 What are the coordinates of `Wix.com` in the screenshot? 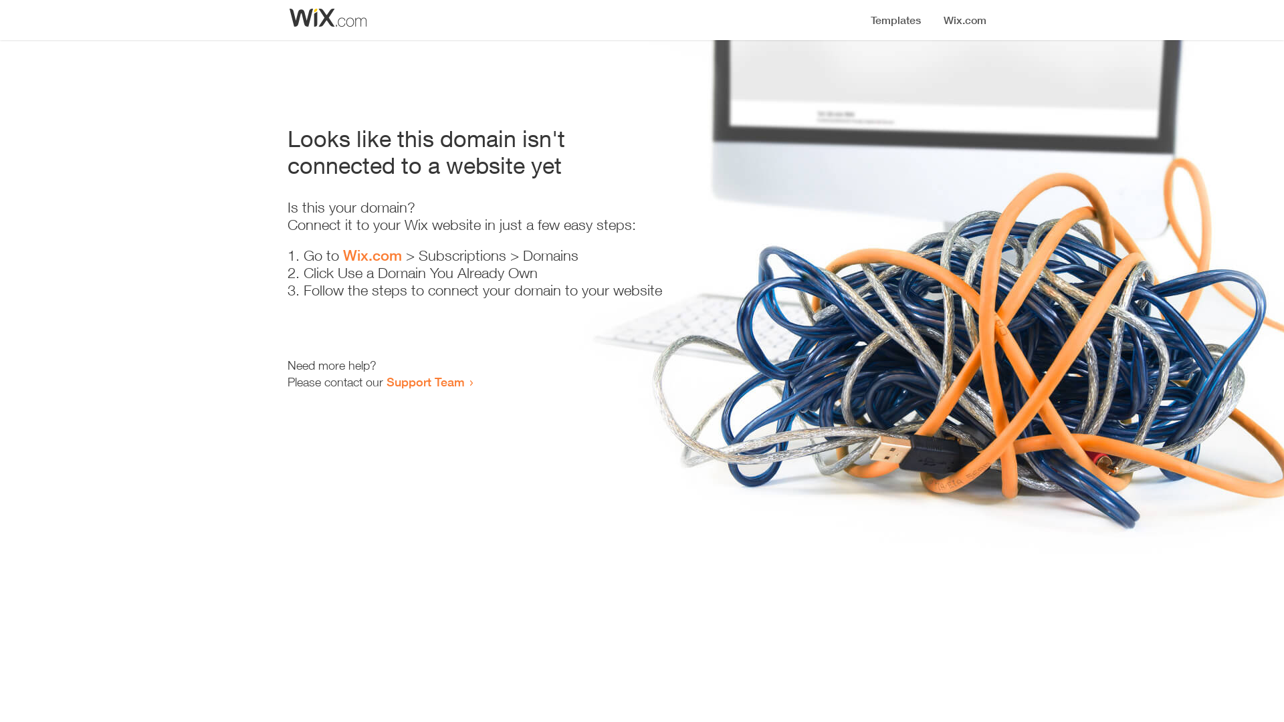 It's located at (372, 255).